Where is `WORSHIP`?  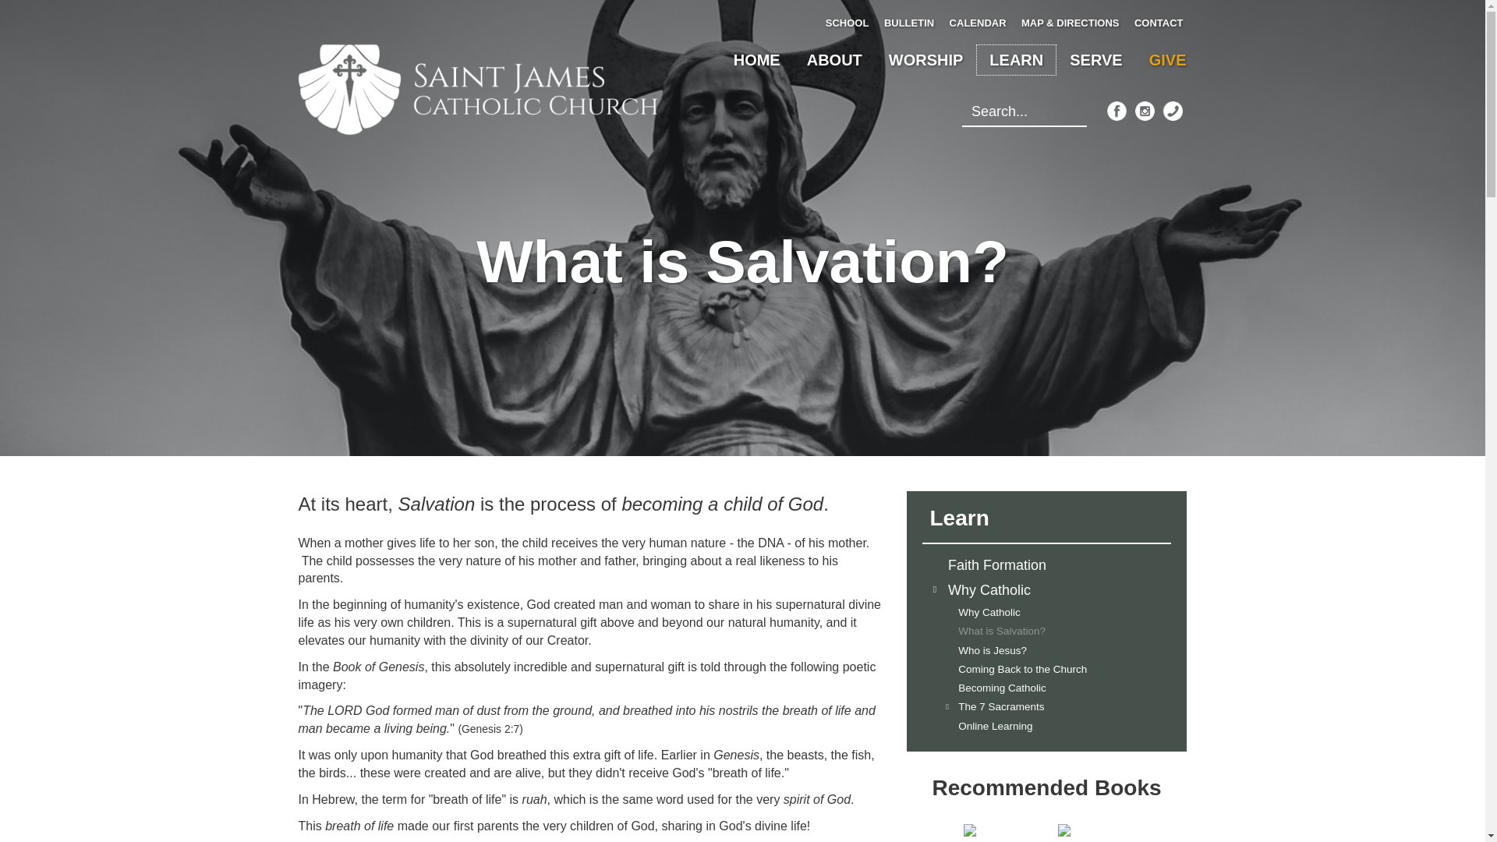
WORSHIP is located at coordinates (926, 60).